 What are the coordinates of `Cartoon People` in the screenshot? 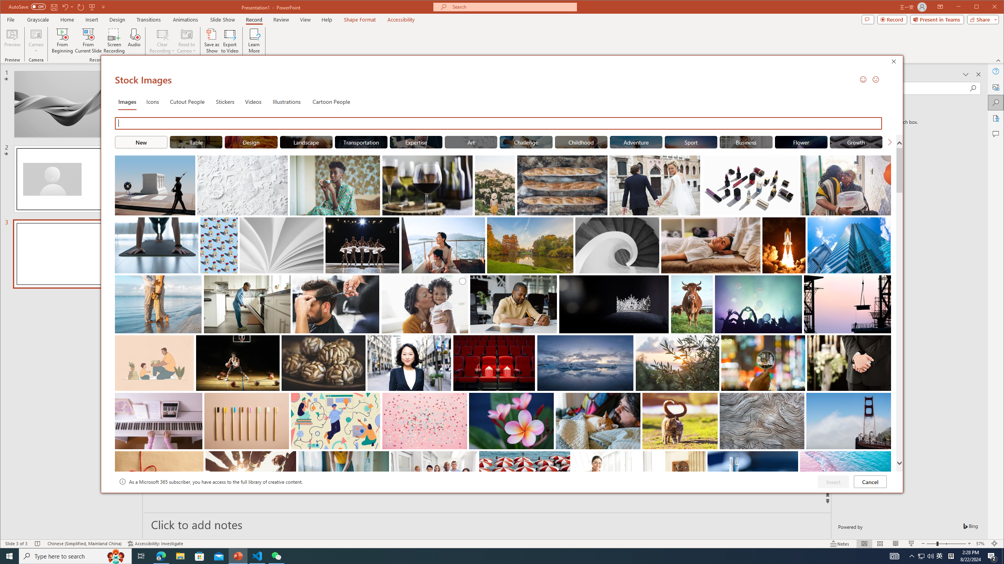 It's located at (331, 101).